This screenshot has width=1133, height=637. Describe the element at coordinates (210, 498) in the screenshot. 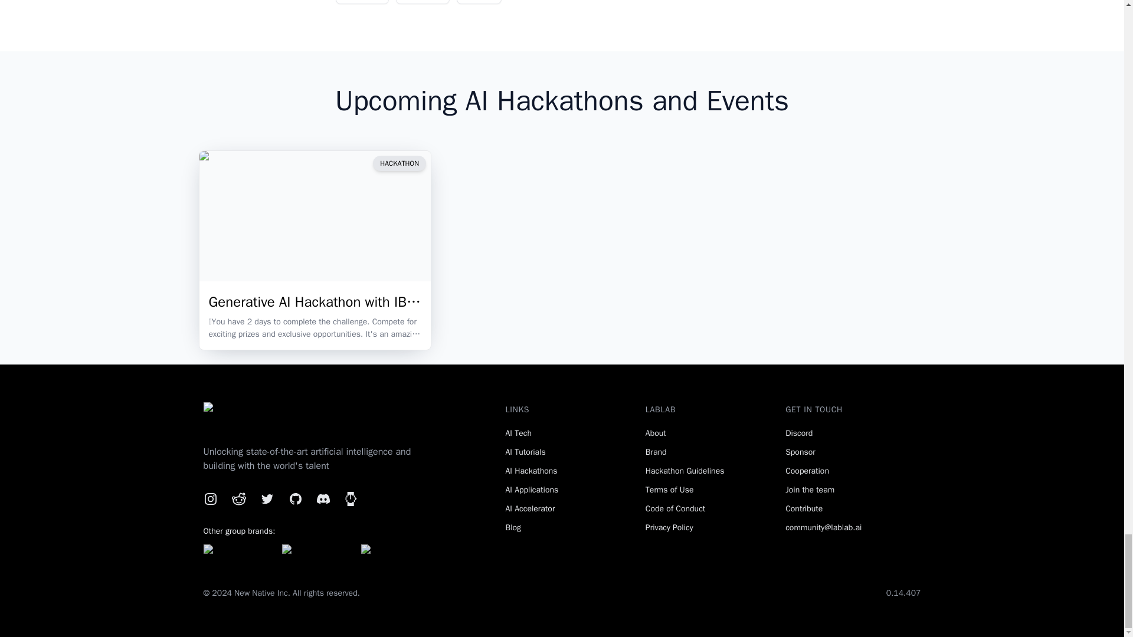

I see `Instagram` at that location.